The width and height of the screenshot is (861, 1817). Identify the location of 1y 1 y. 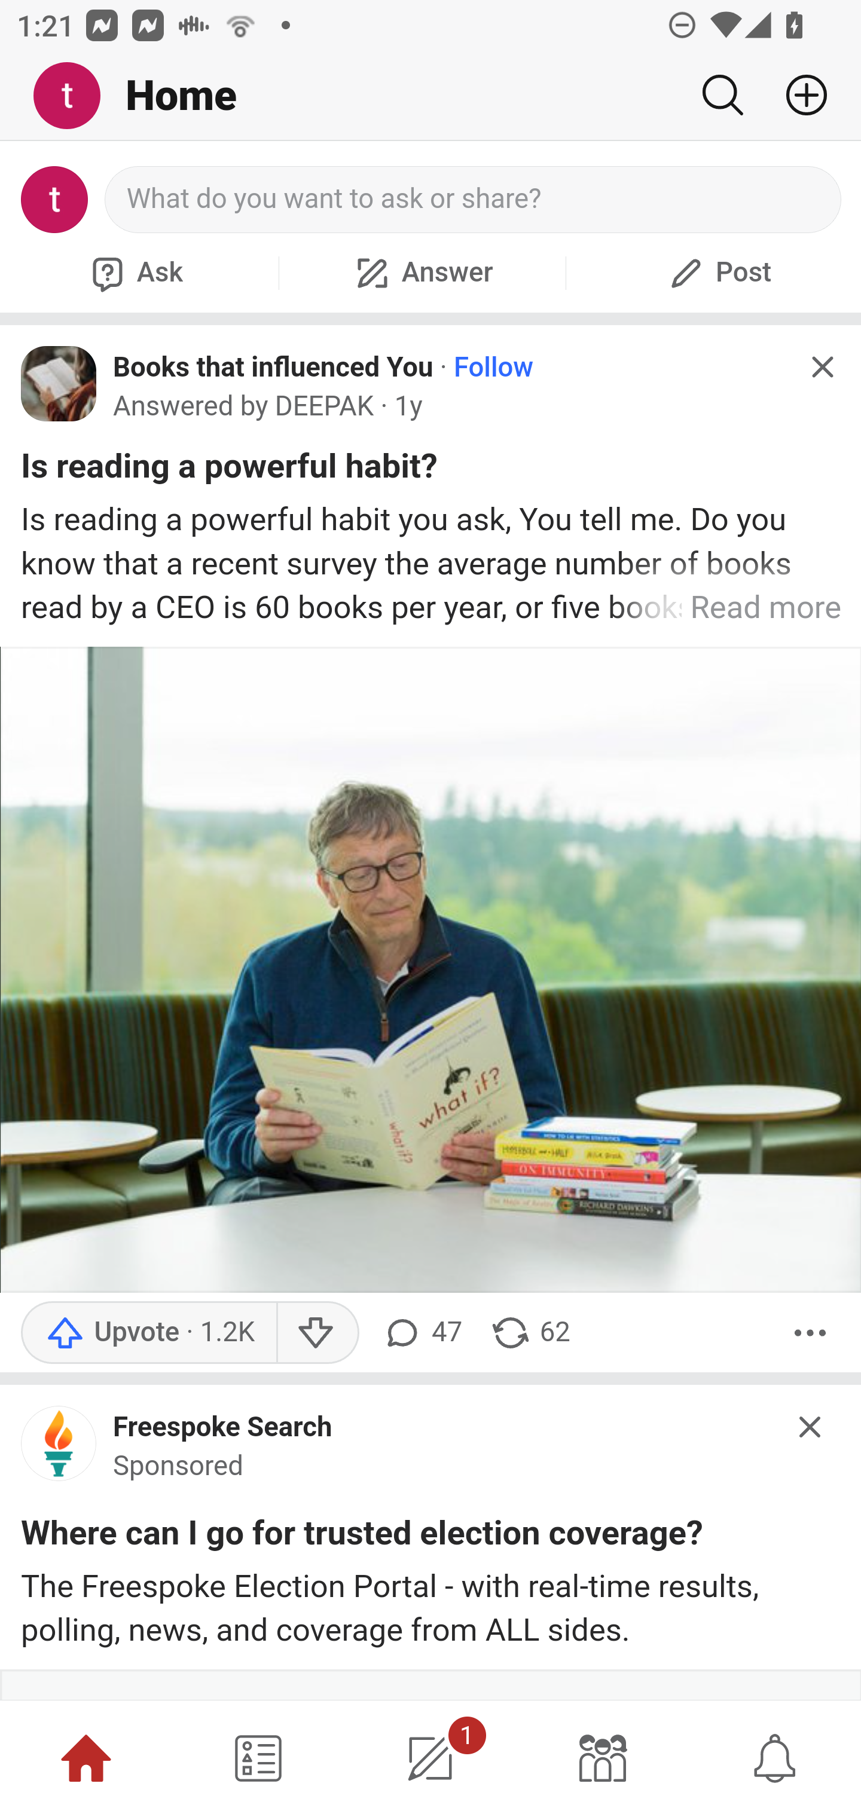
(409, 406).